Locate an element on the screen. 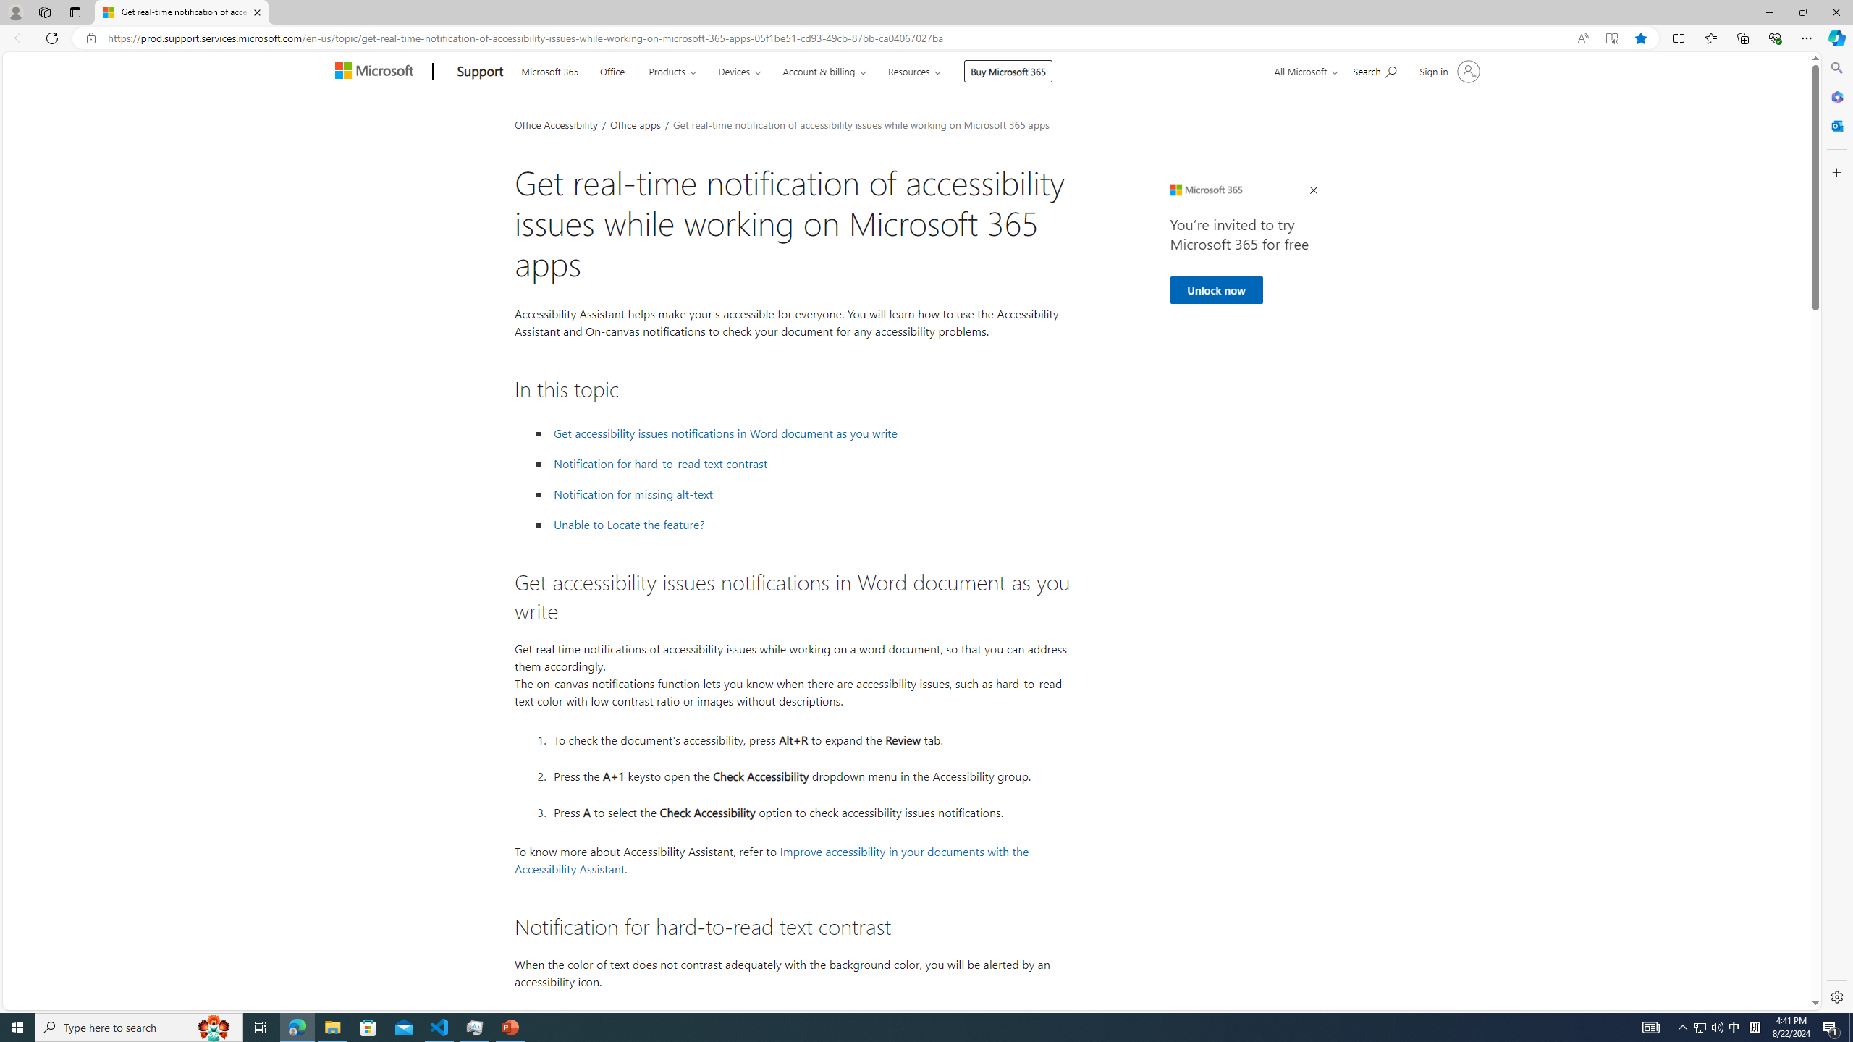 Image resolution: width=1853 pixels, height=1042 pixels. Search for help is located at coordinates (1375, 69).